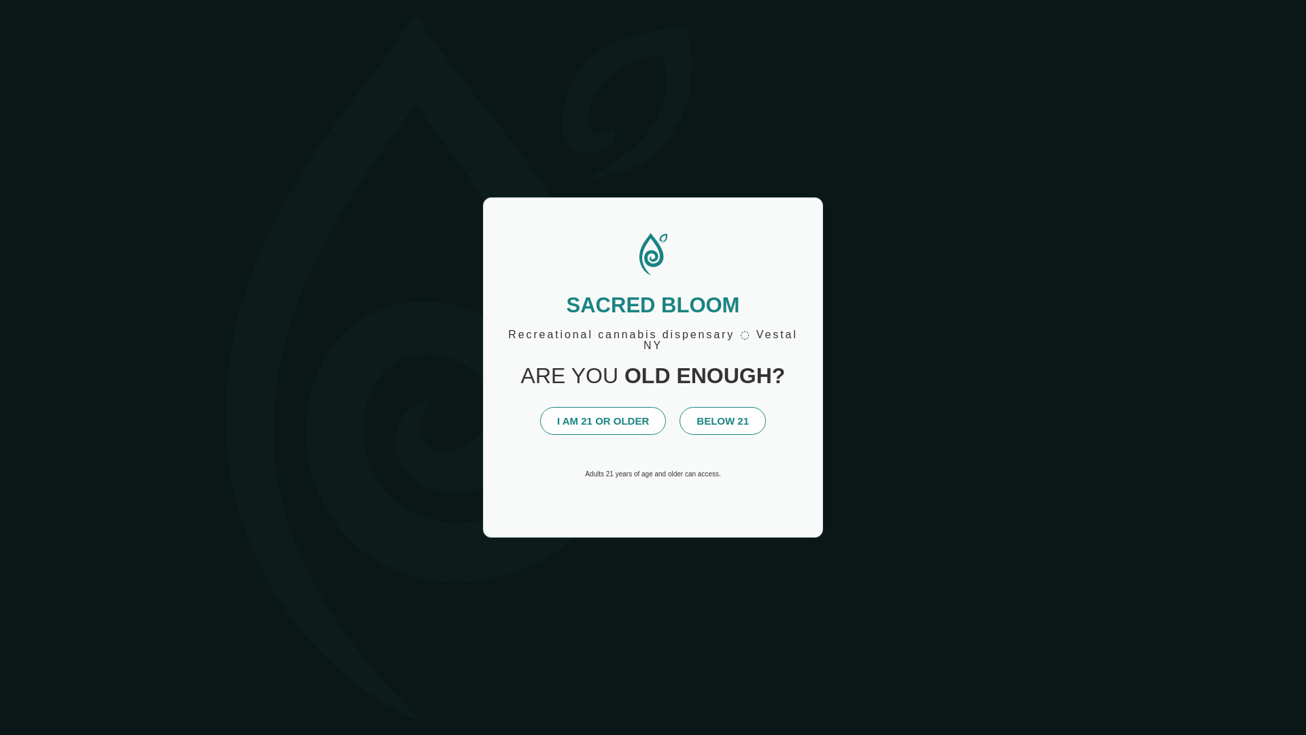  Describe the element at coordinates (148, 30) in the screenshot. I see `SACRED BLOOM` at that location.